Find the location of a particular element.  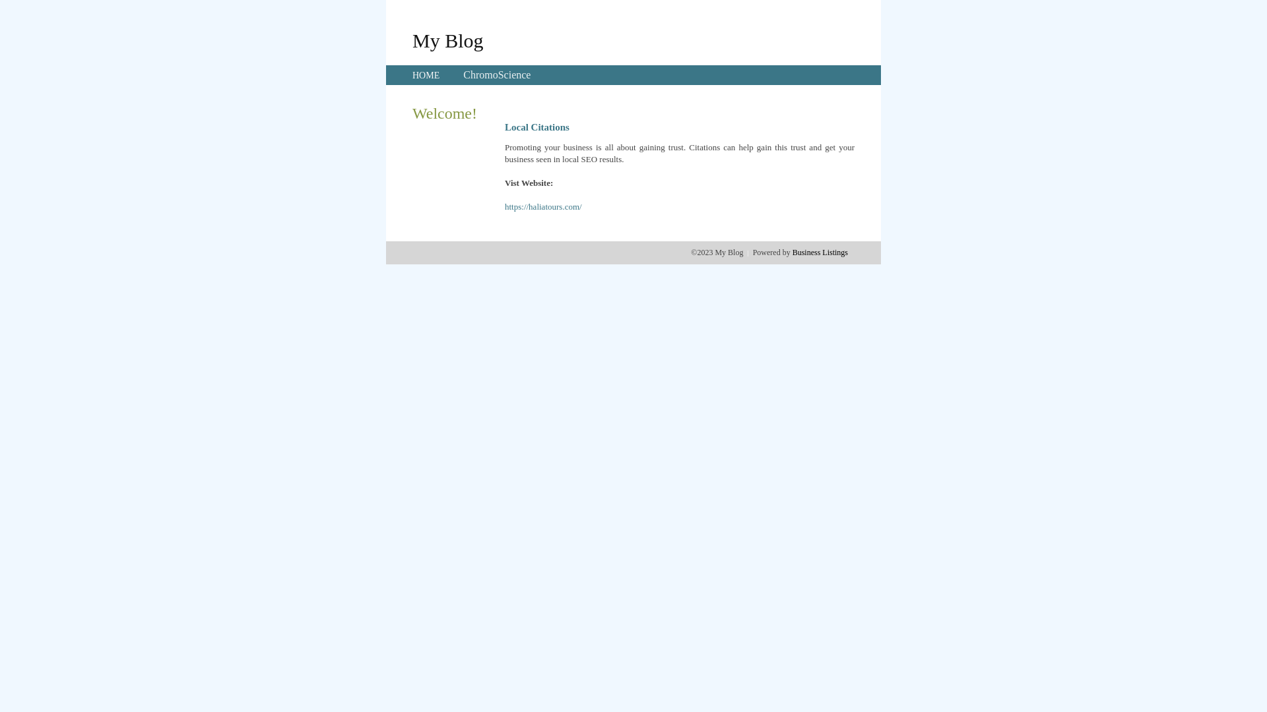

My Blog is located at coordinates (448, 40).